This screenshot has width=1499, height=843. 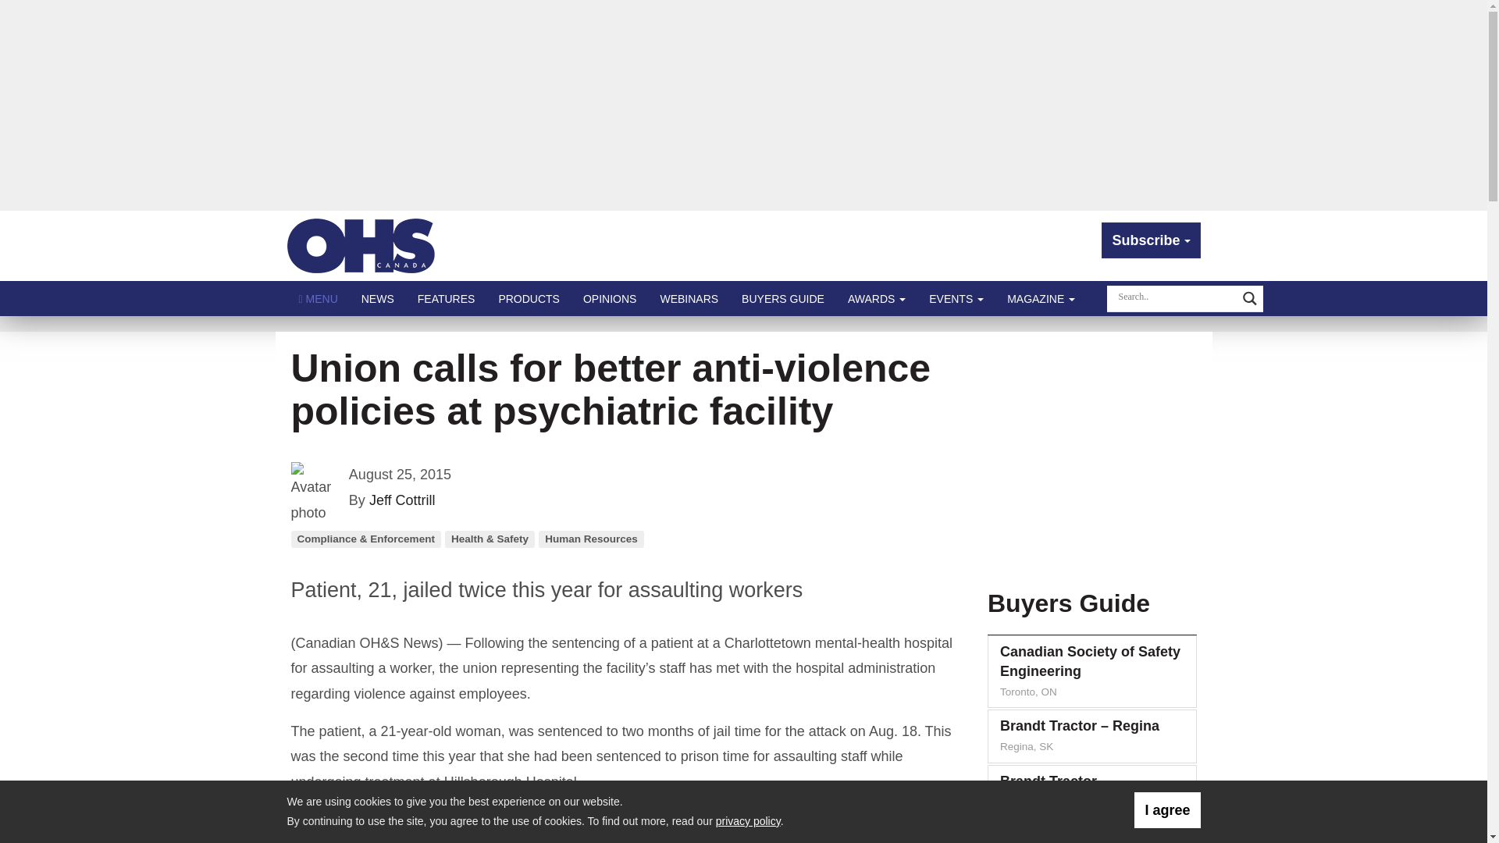 What do you see at coordinates (378, 298) in the screenshot?
I see `NEWS` at bounding box center [378, 298].